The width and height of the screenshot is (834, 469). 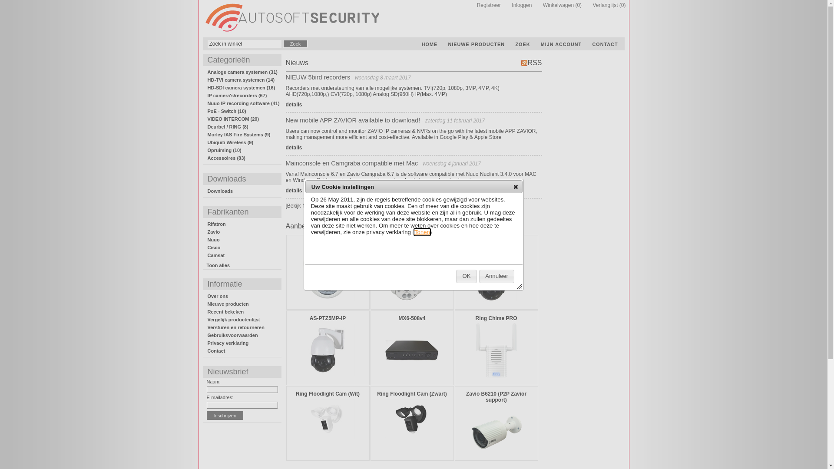 What do you see at coordinates (225, 150) in the screenshot?
I see `Opruiming (10)` at bounding box center [225, 150].